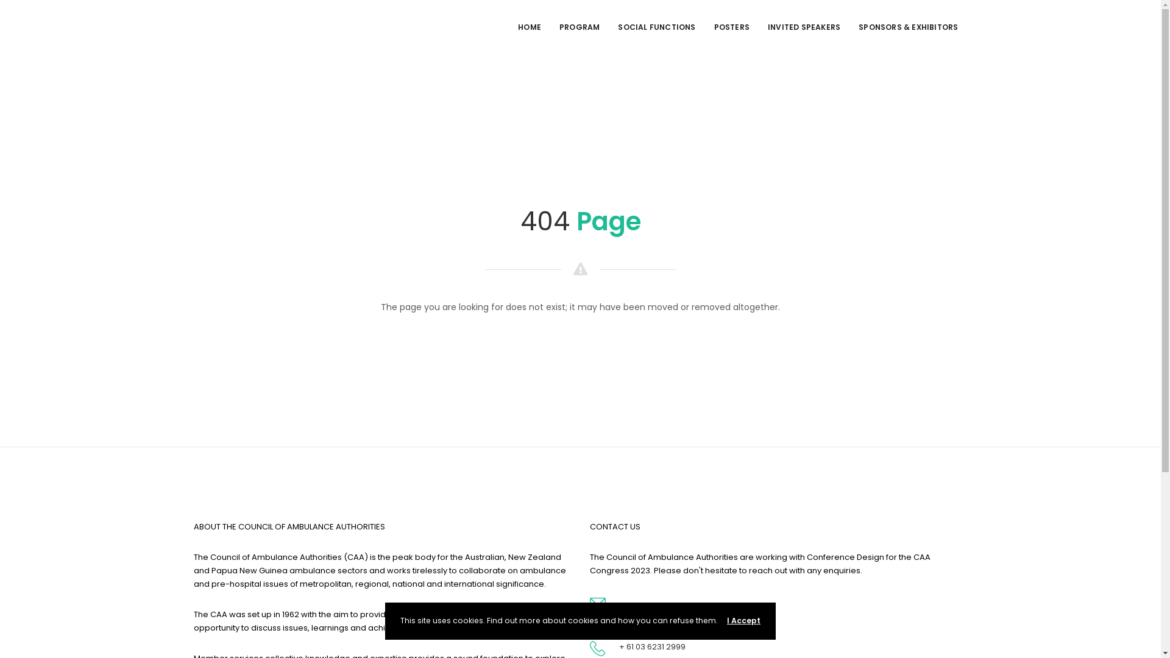 This screenshot has height=658, width=1170. I want to click on SOCIAL FUNCTIONS, so click(656, 28).